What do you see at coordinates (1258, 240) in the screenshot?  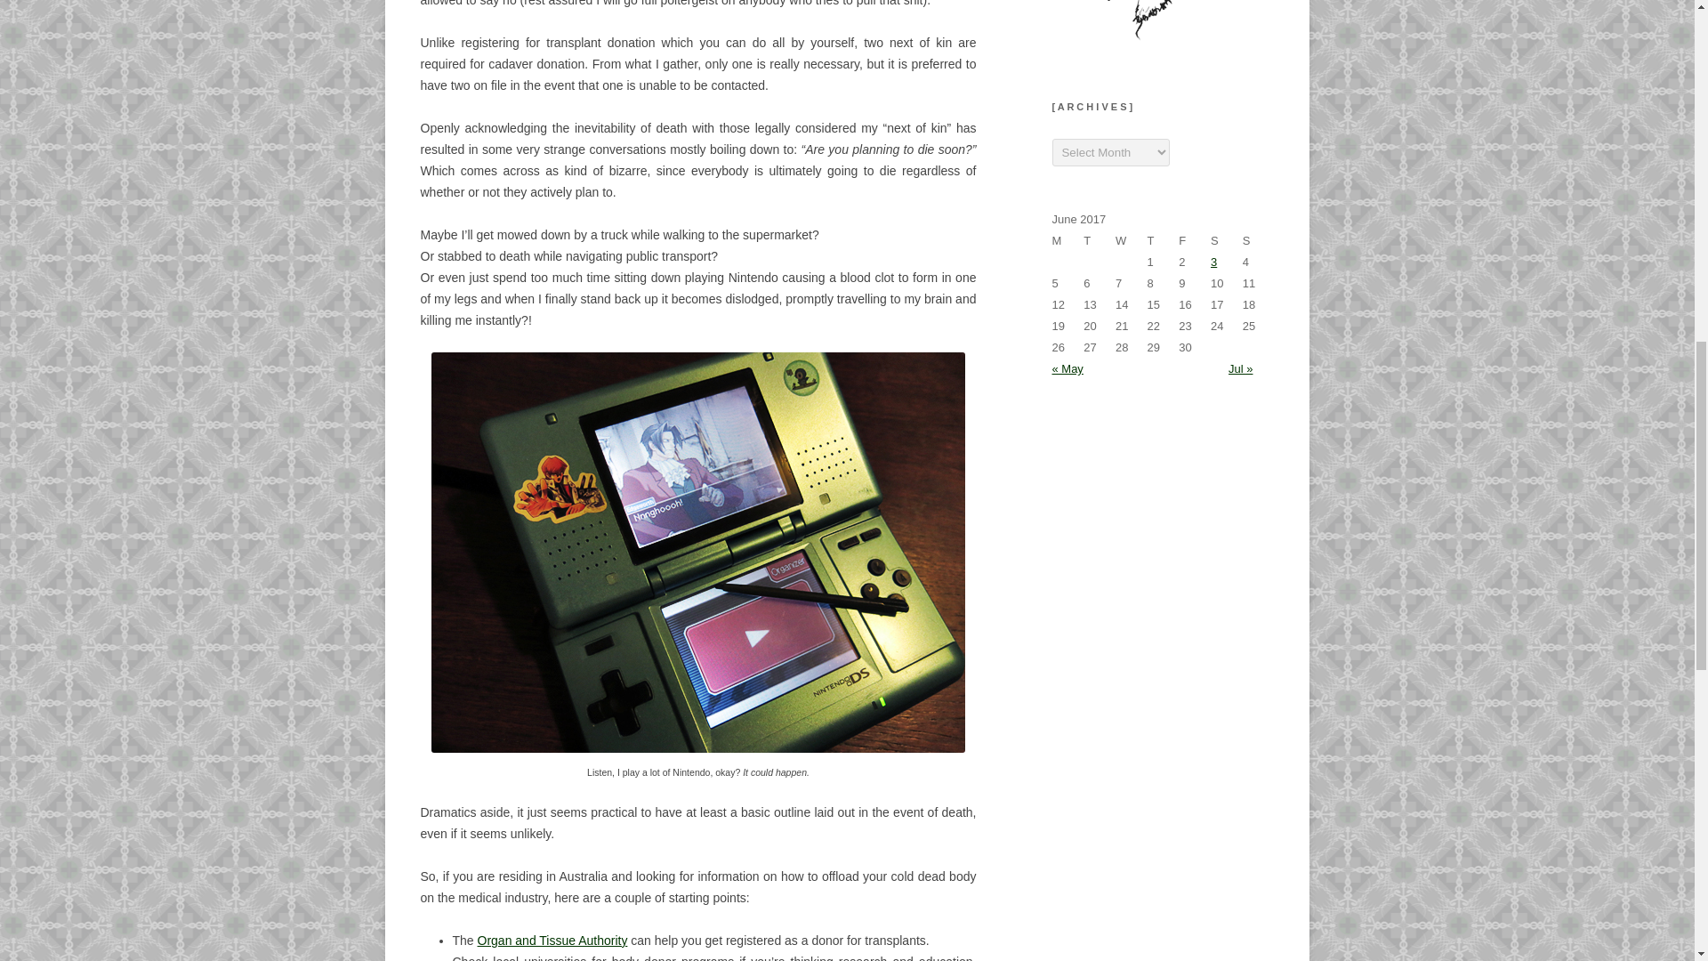 I see `Sunday` at bounding box center [1258, 240].